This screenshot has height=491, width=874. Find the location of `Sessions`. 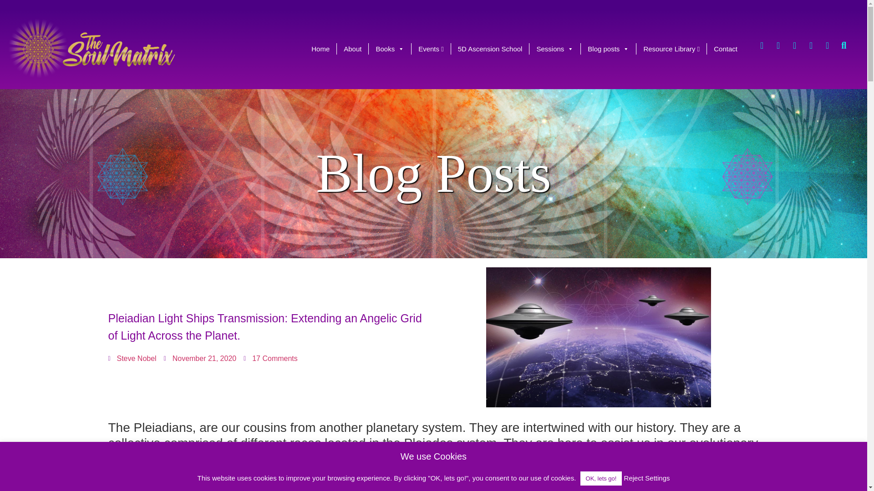

Sessions is located at coordinates (554, 49).